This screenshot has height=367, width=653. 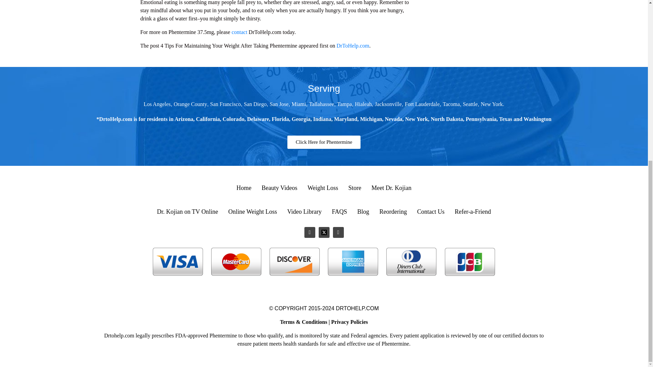 I want to click on Fast Hialeah Area Weight Loss, so click(x=364, y=104).